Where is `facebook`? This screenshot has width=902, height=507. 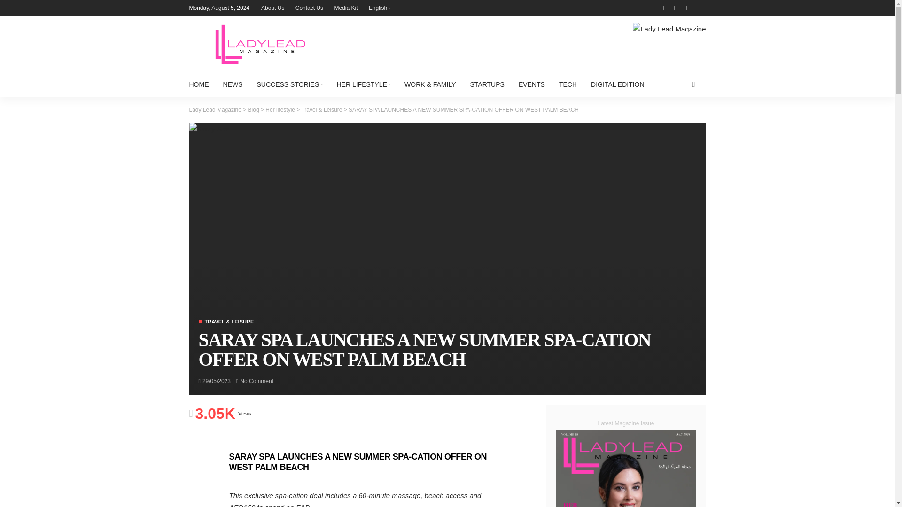 facebook is located at coordinates (662, 8).